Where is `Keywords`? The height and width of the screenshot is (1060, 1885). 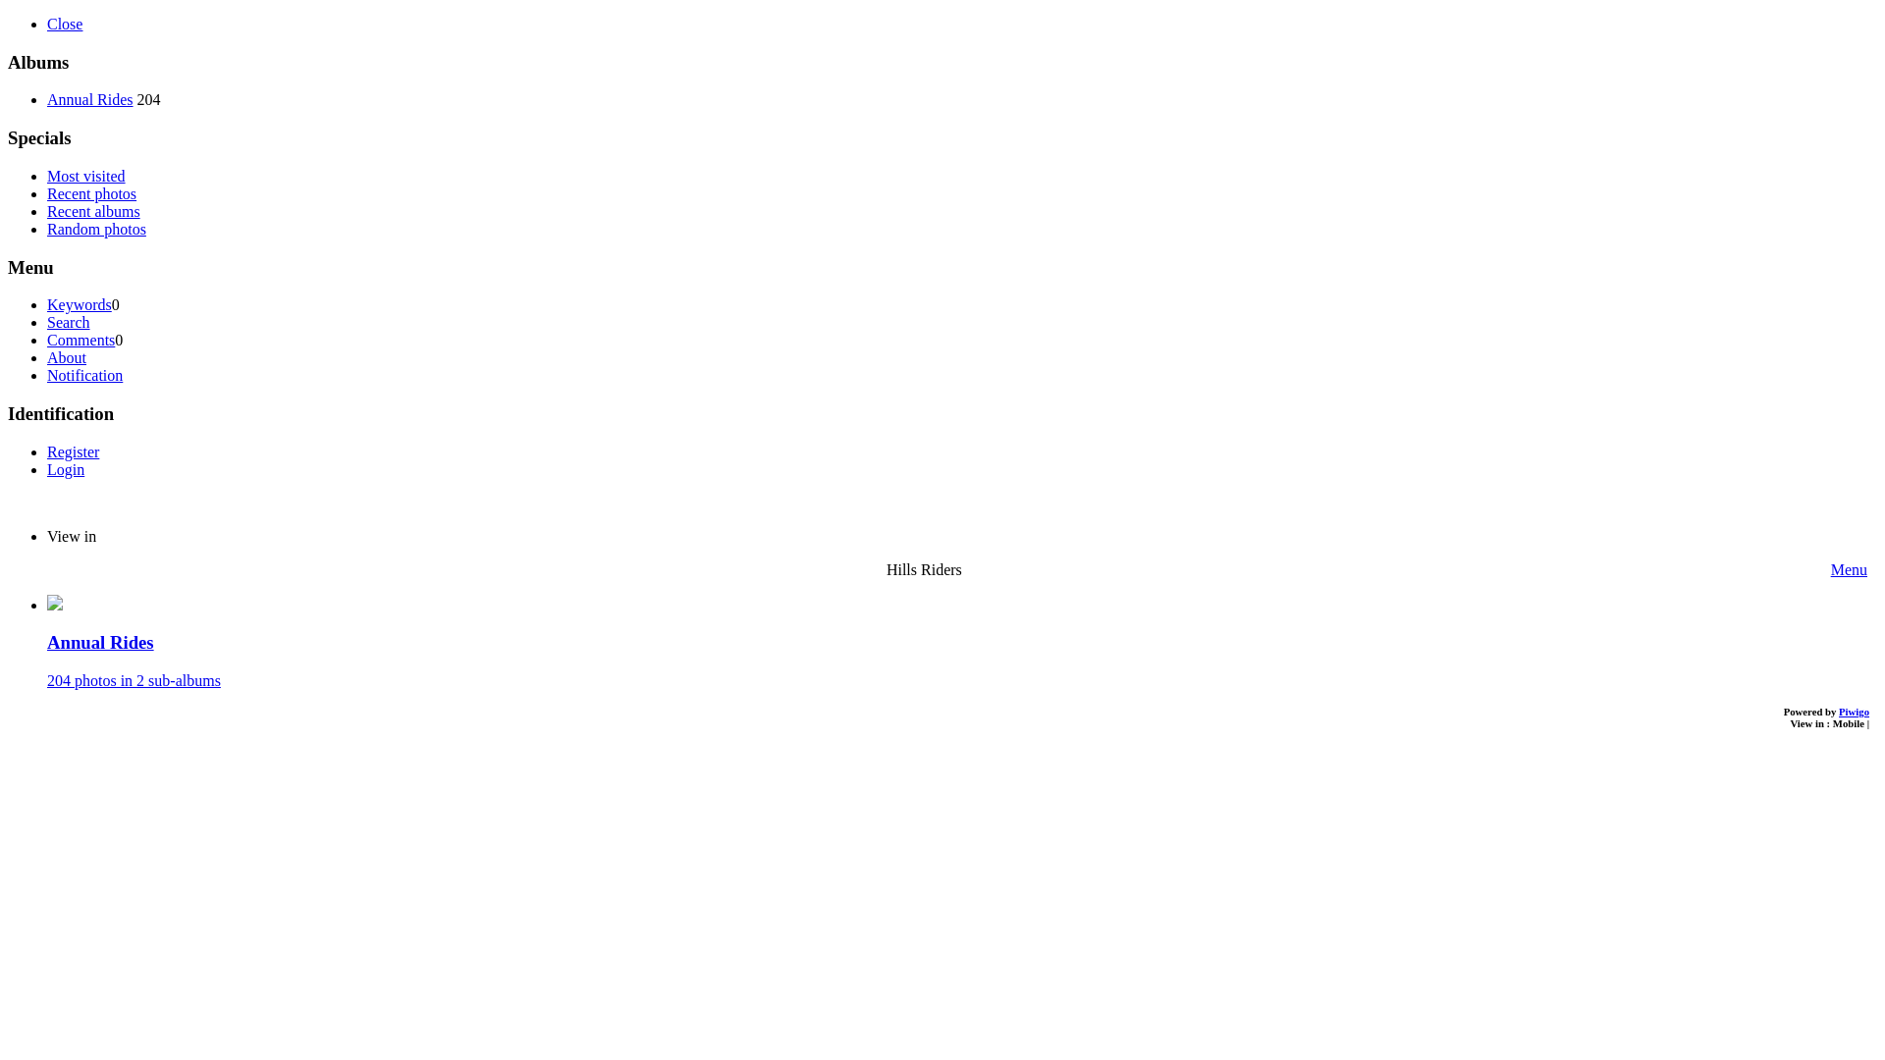
Keywords is located at coordinates (80, 304).